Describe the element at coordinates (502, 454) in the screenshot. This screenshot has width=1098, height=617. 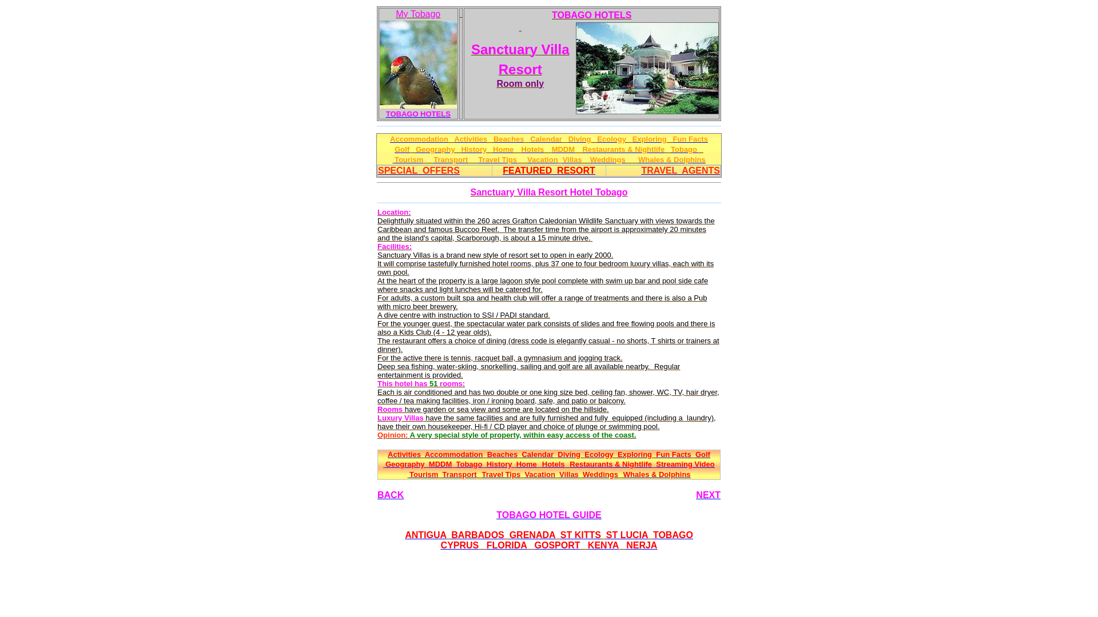
I see `Beaches` at that location.